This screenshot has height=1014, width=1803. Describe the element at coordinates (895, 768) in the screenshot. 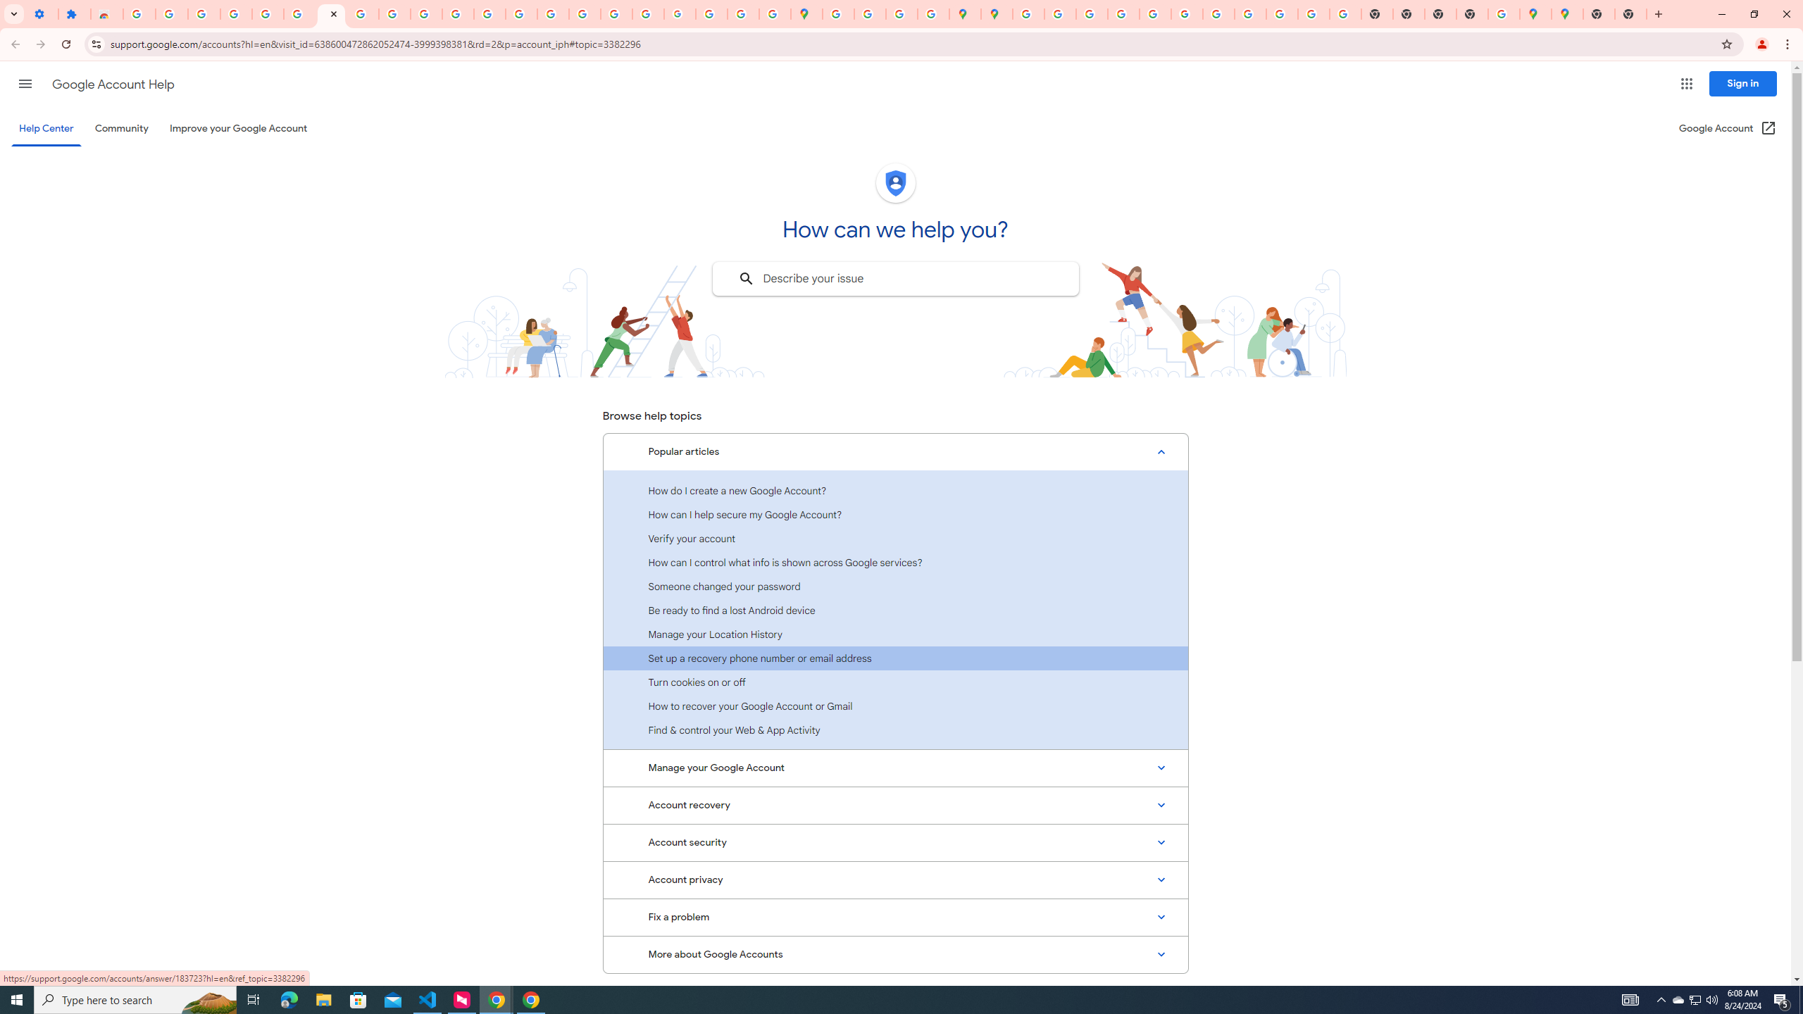

I see `Manage your Google Account` at that location.